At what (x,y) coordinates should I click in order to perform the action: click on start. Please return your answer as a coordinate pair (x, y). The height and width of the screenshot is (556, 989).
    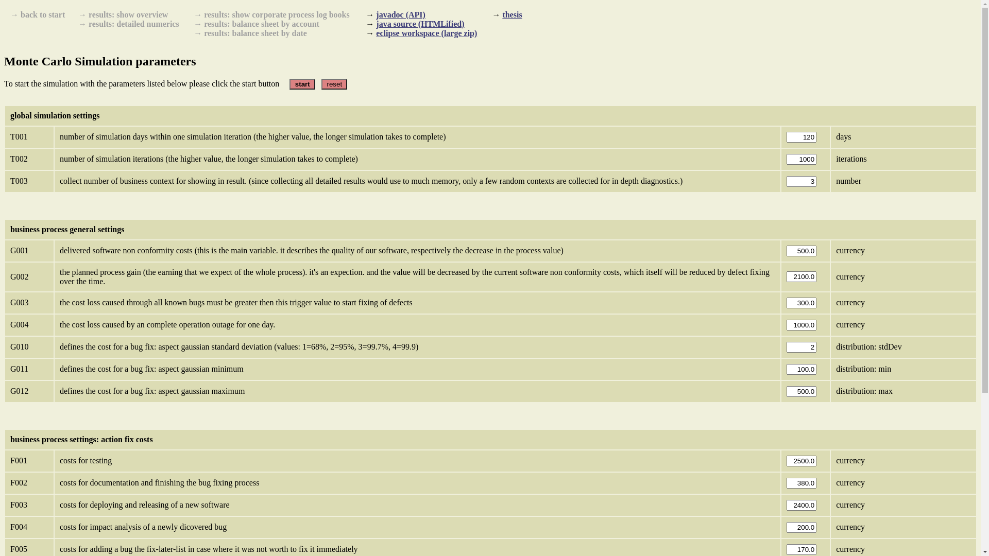
    Looking at the image, I should click on (302, 84).